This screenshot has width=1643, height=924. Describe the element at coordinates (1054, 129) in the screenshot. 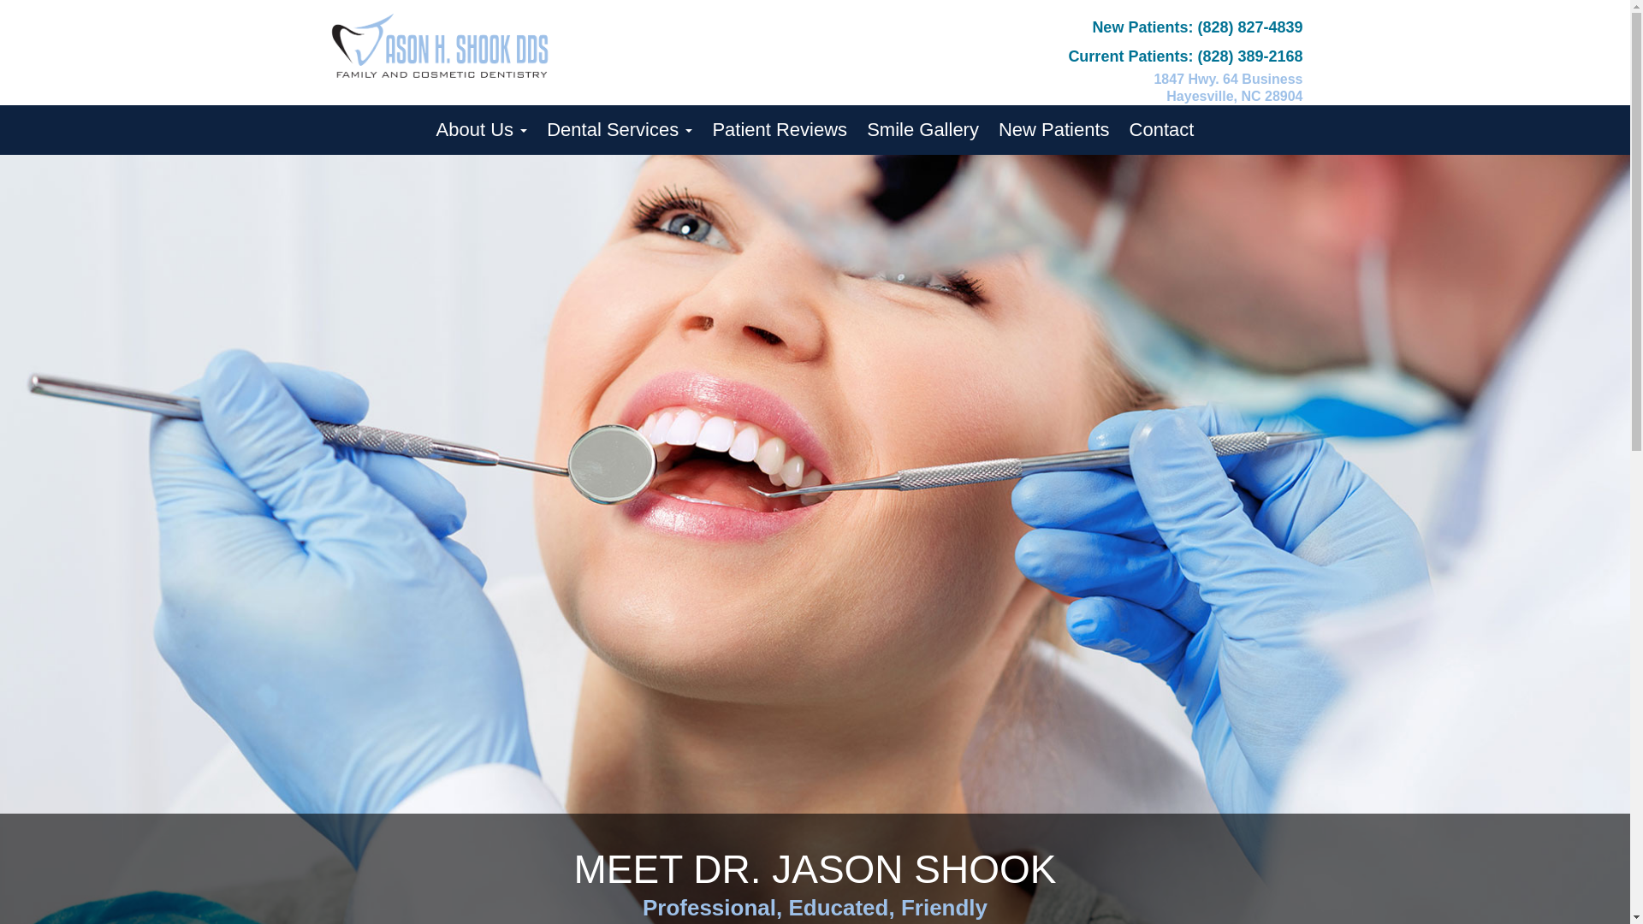

I see `New Patients` at that location.